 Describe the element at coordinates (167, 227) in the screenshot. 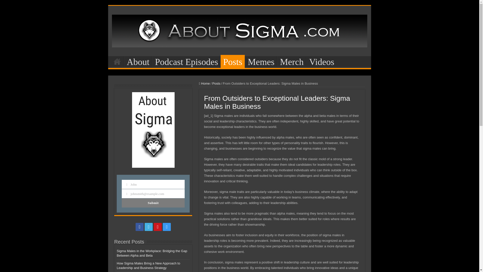

I see `instagram` at that location.